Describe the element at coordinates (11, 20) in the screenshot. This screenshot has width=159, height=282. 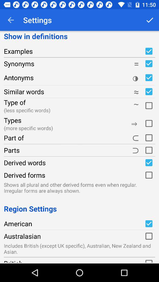
I see `select the app next to the settings icon` at that location.